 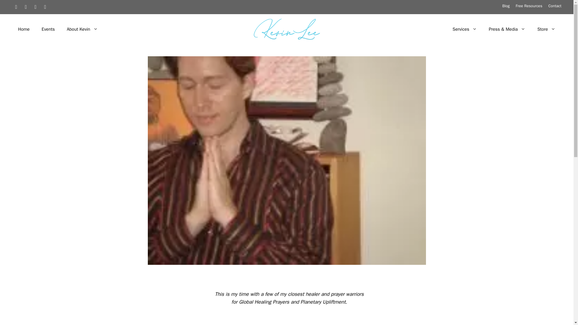 What do you see at coordinates (82, 29) in the screenshot?
I see `About Kevin` at bounding box center [82, 29].